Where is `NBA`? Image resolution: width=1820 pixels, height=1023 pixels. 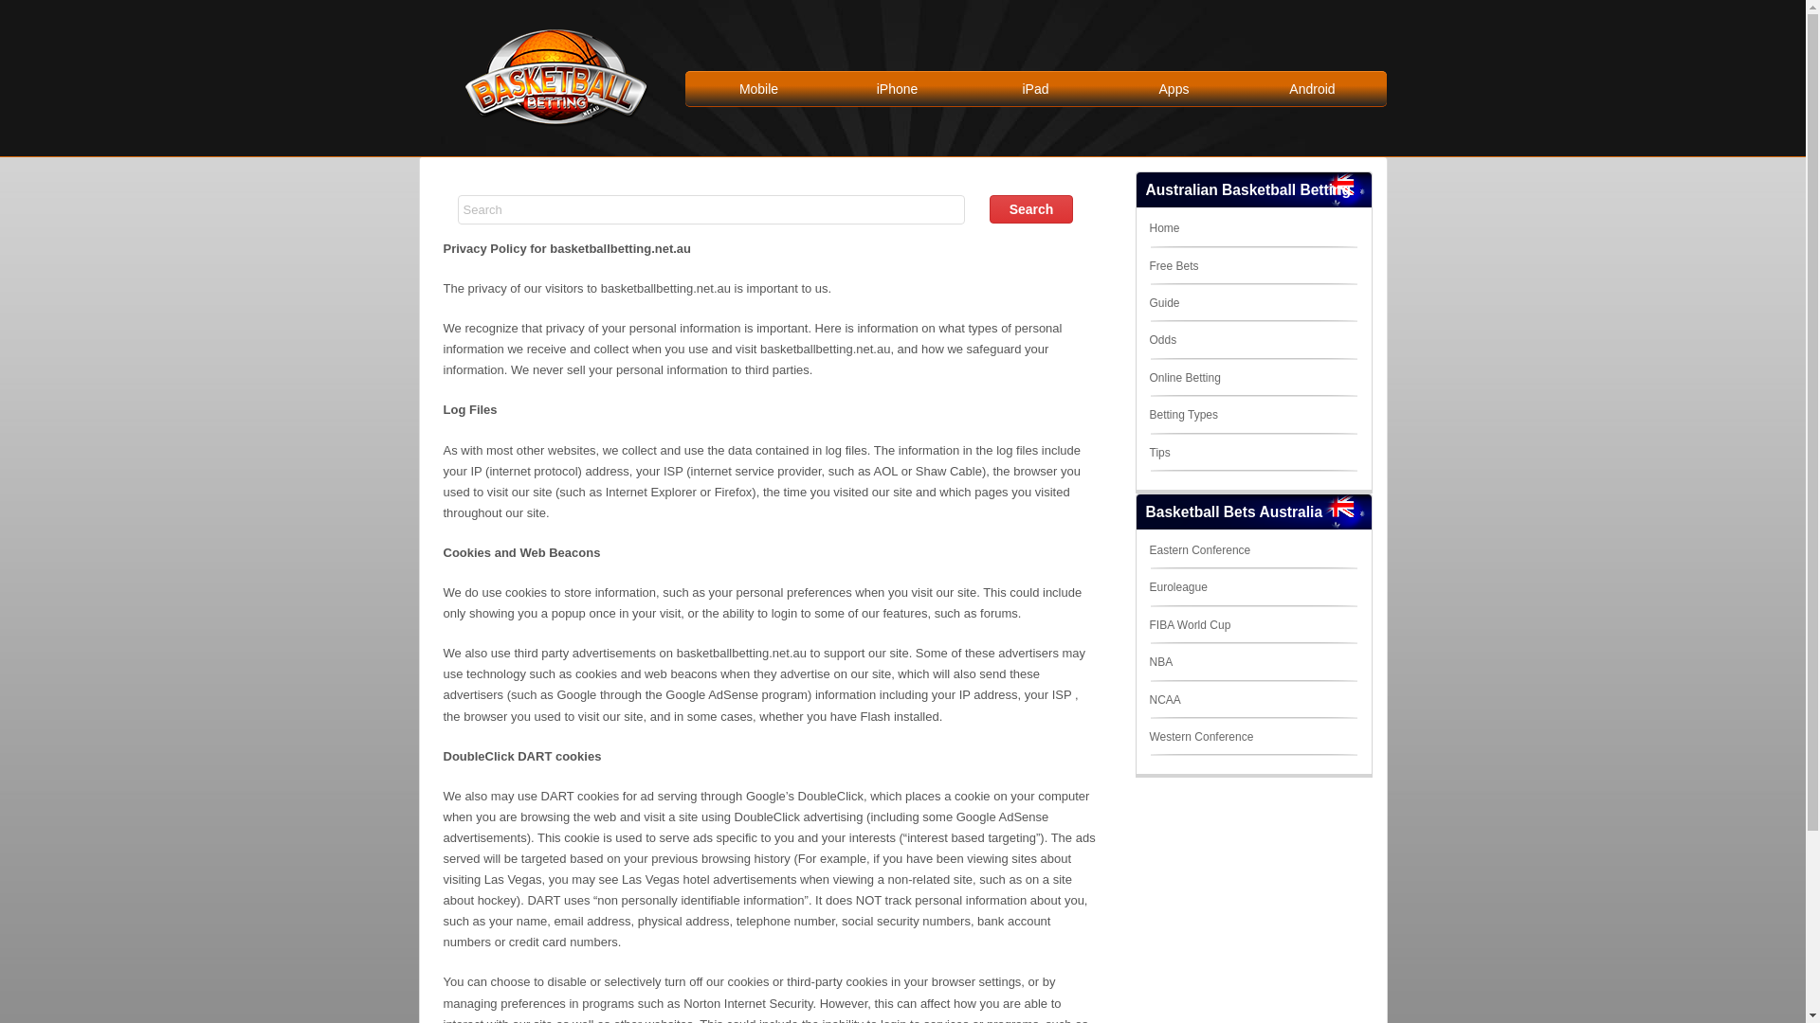 NBA is located at coordinates (1160, 662).